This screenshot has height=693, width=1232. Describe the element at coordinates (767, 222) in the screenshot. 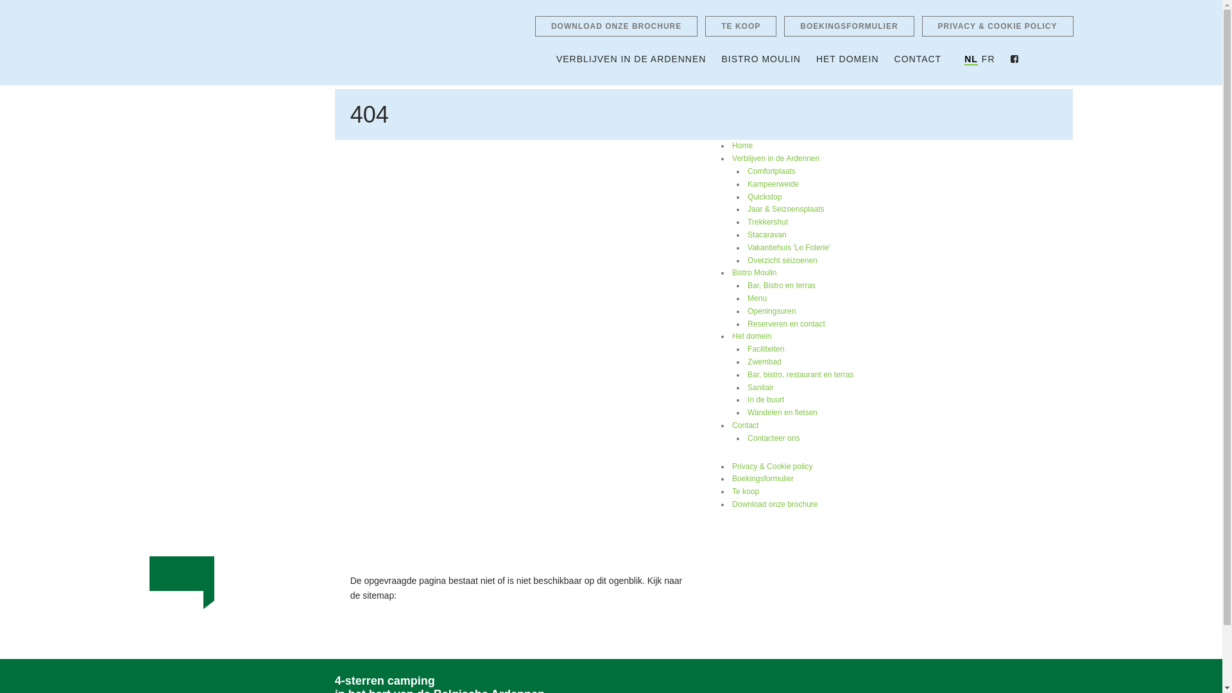

I see `Trekkershut` at that location.